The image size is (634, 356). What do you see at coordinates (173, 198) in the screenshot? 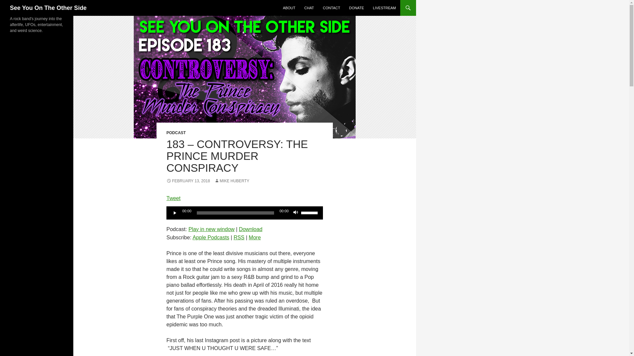
I see `Tweet` at bounding box center [173, 198].